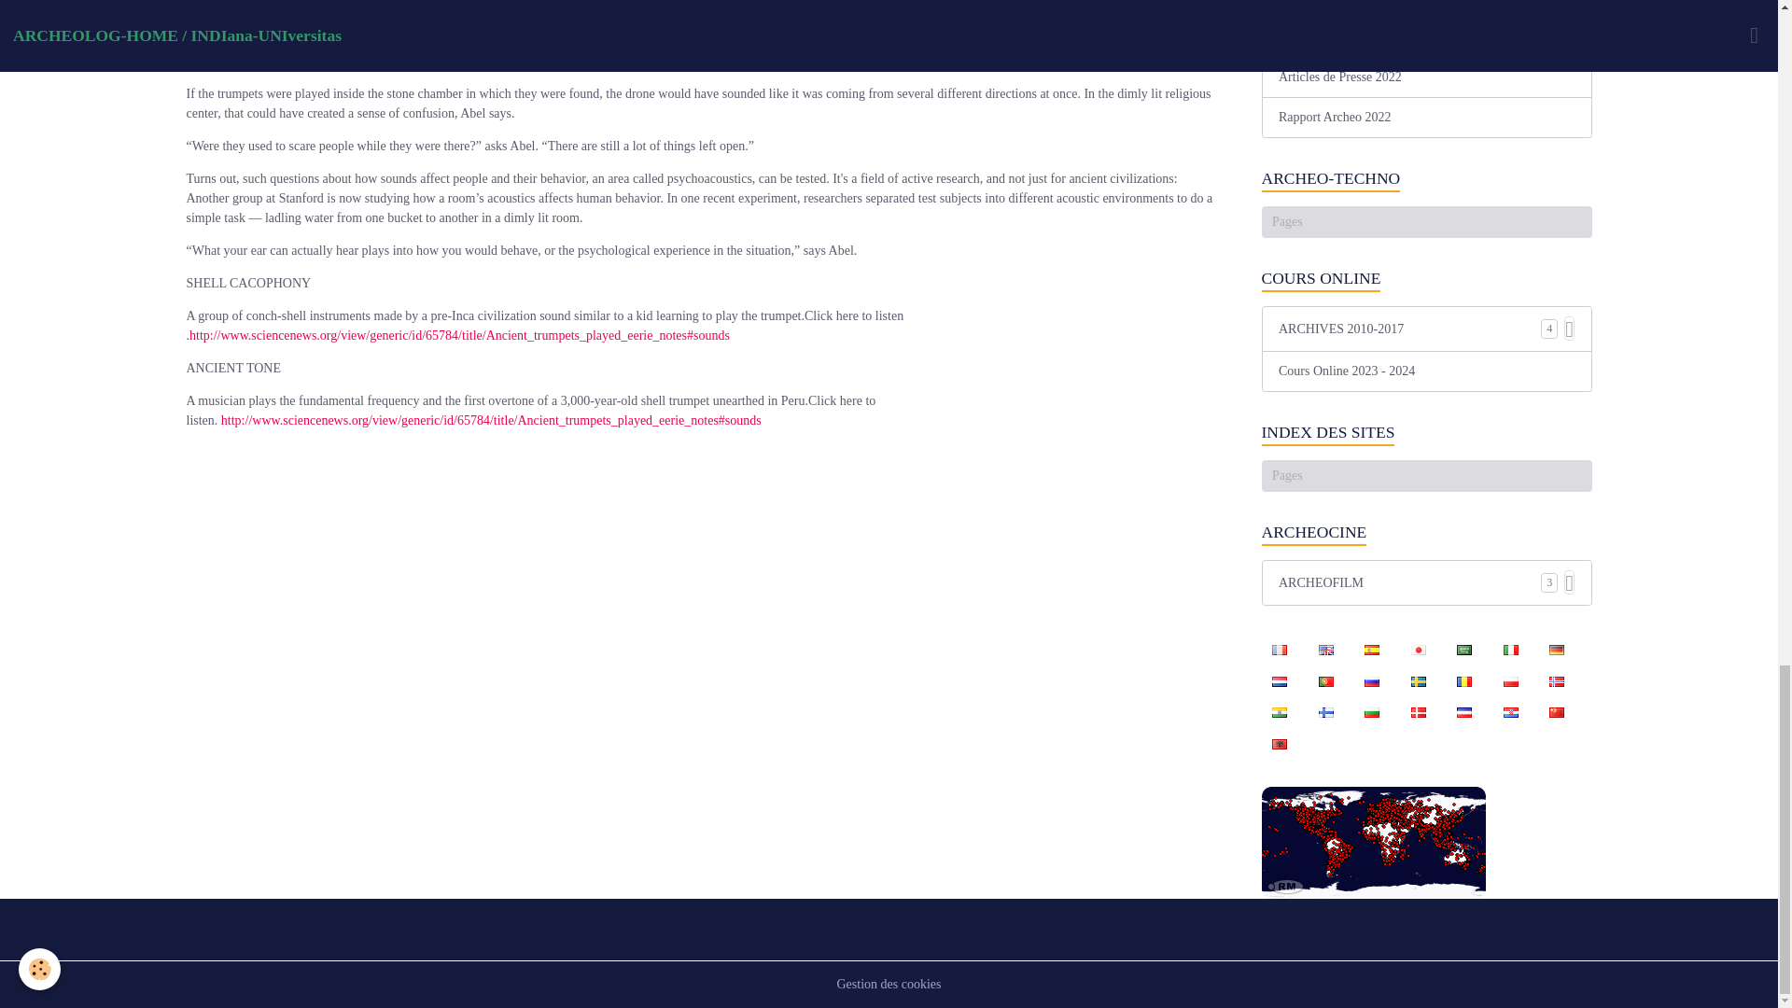  Describe the element at coordinates (1556, 650) in the screenshot. I see `Deutsch` at that location.